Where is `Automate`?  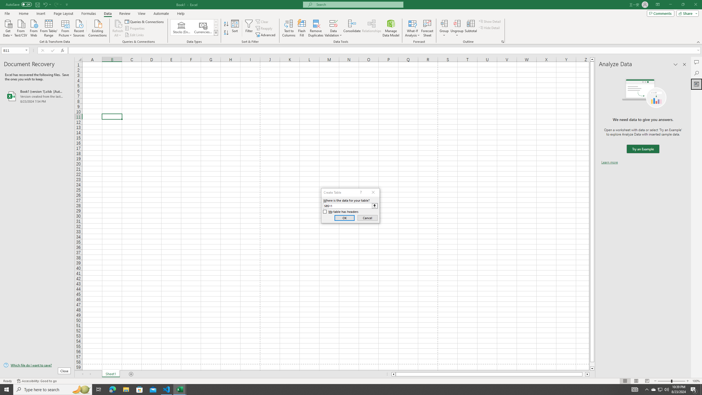 Automate is located at coordinates (161, 13).